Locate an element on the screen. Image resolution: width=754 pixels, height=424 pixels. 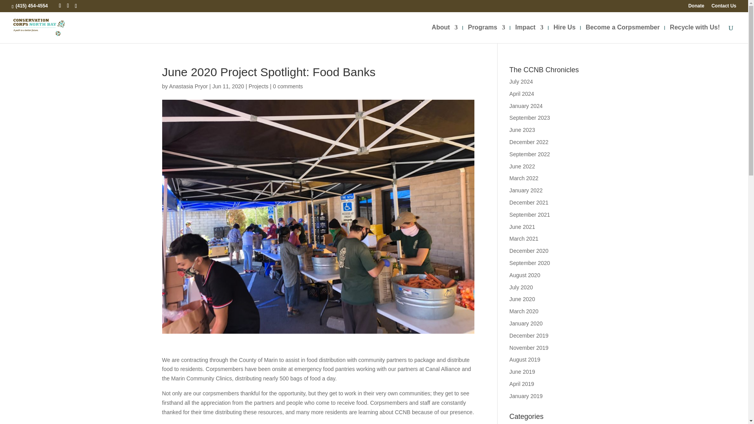
July 2024 is located at coordinates (521, 82).